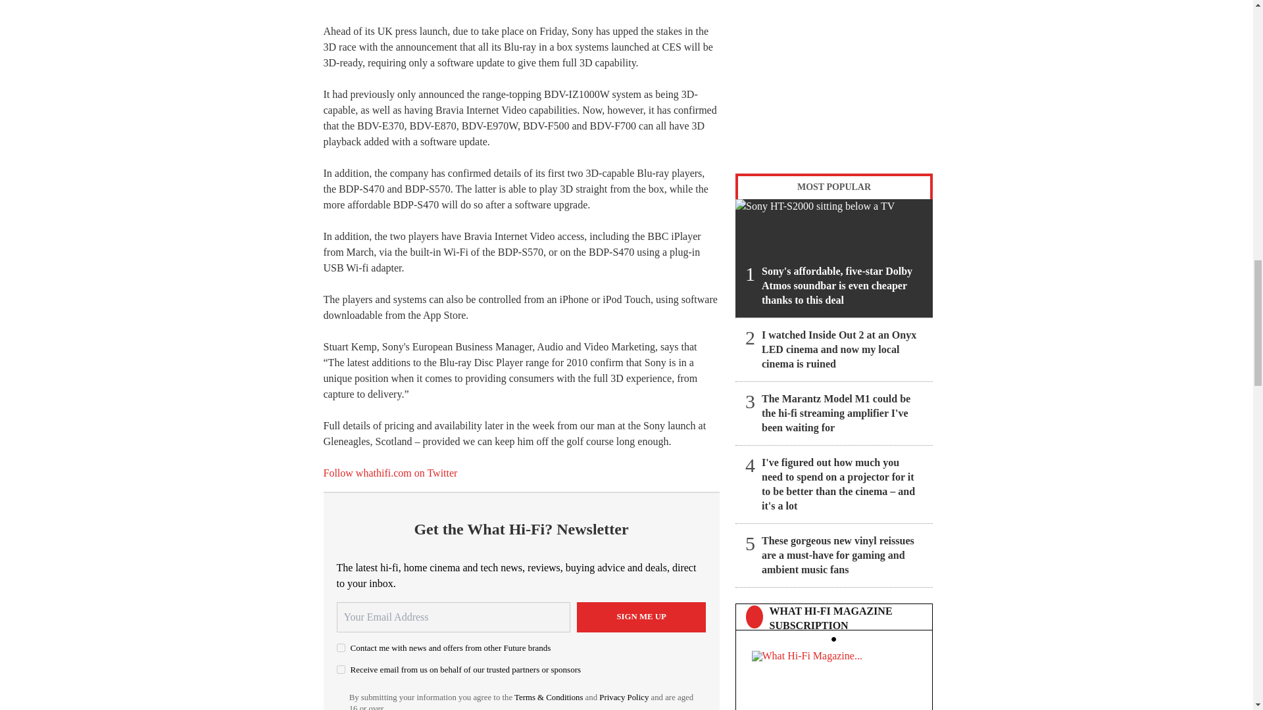 Image resolution: width=1263 pixels, height=710 pixels. Describe the element at coordinates (833, 677) in the screenshot. I see `What Hi-Fi Magazine...` at that location.